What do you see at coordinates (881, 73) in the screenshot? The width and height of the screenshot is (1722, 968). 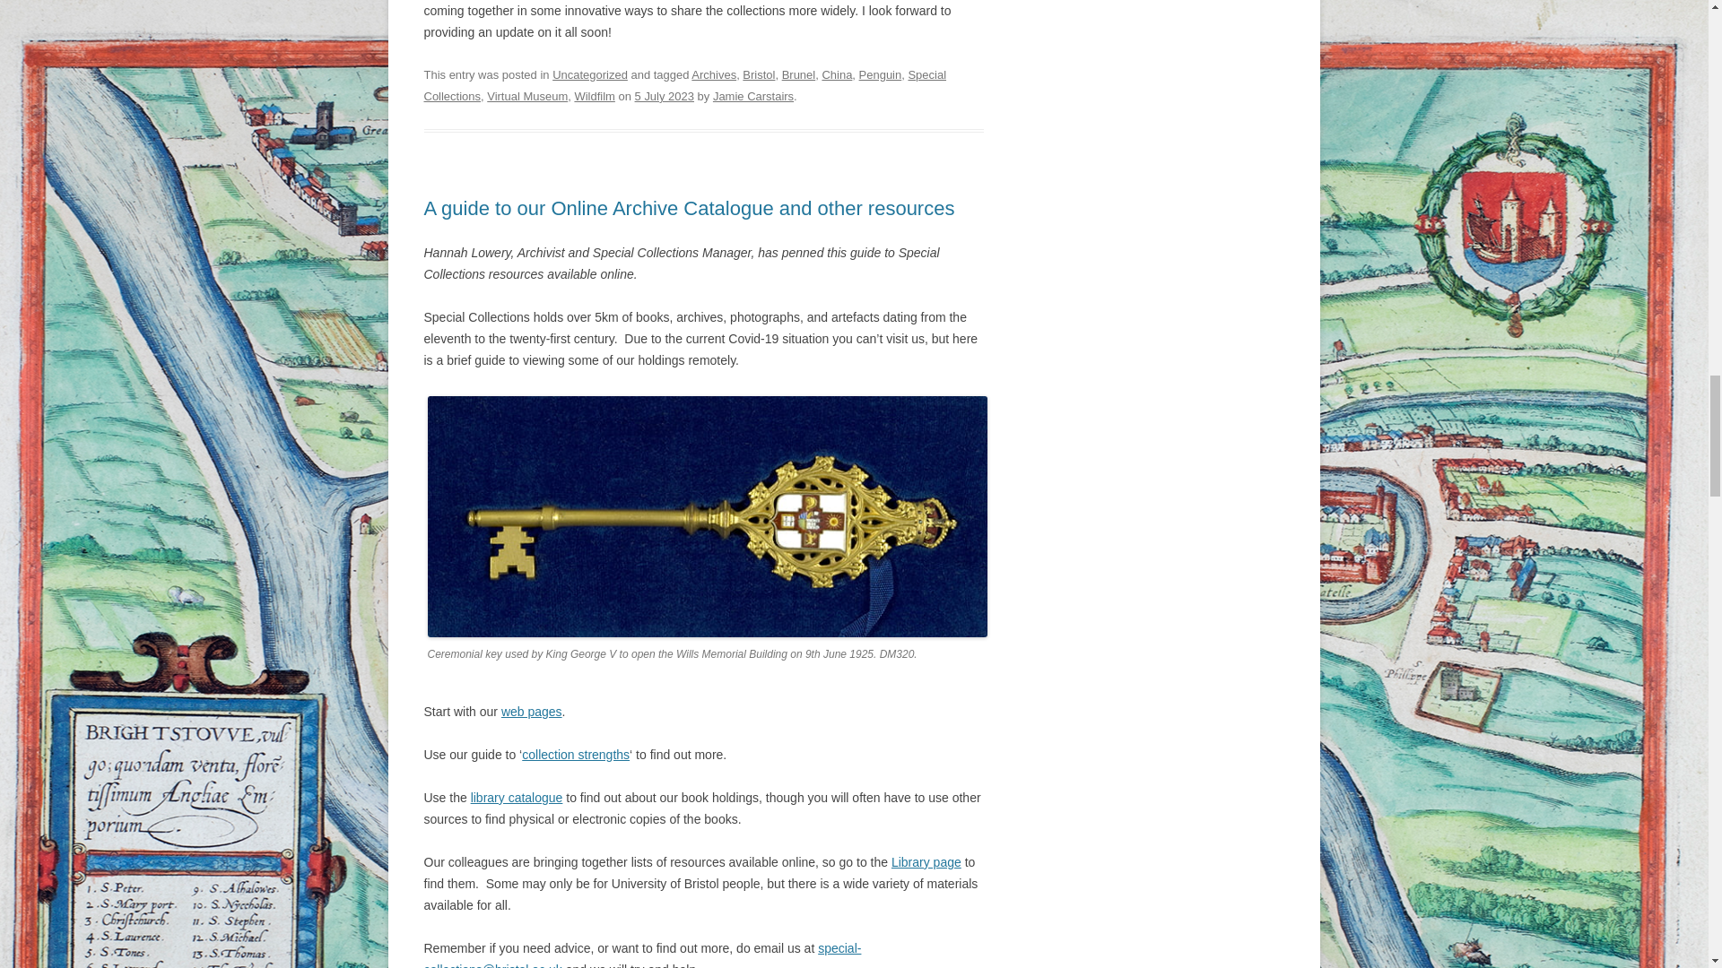 I see `Penguin` at bounding box center [881, 73].